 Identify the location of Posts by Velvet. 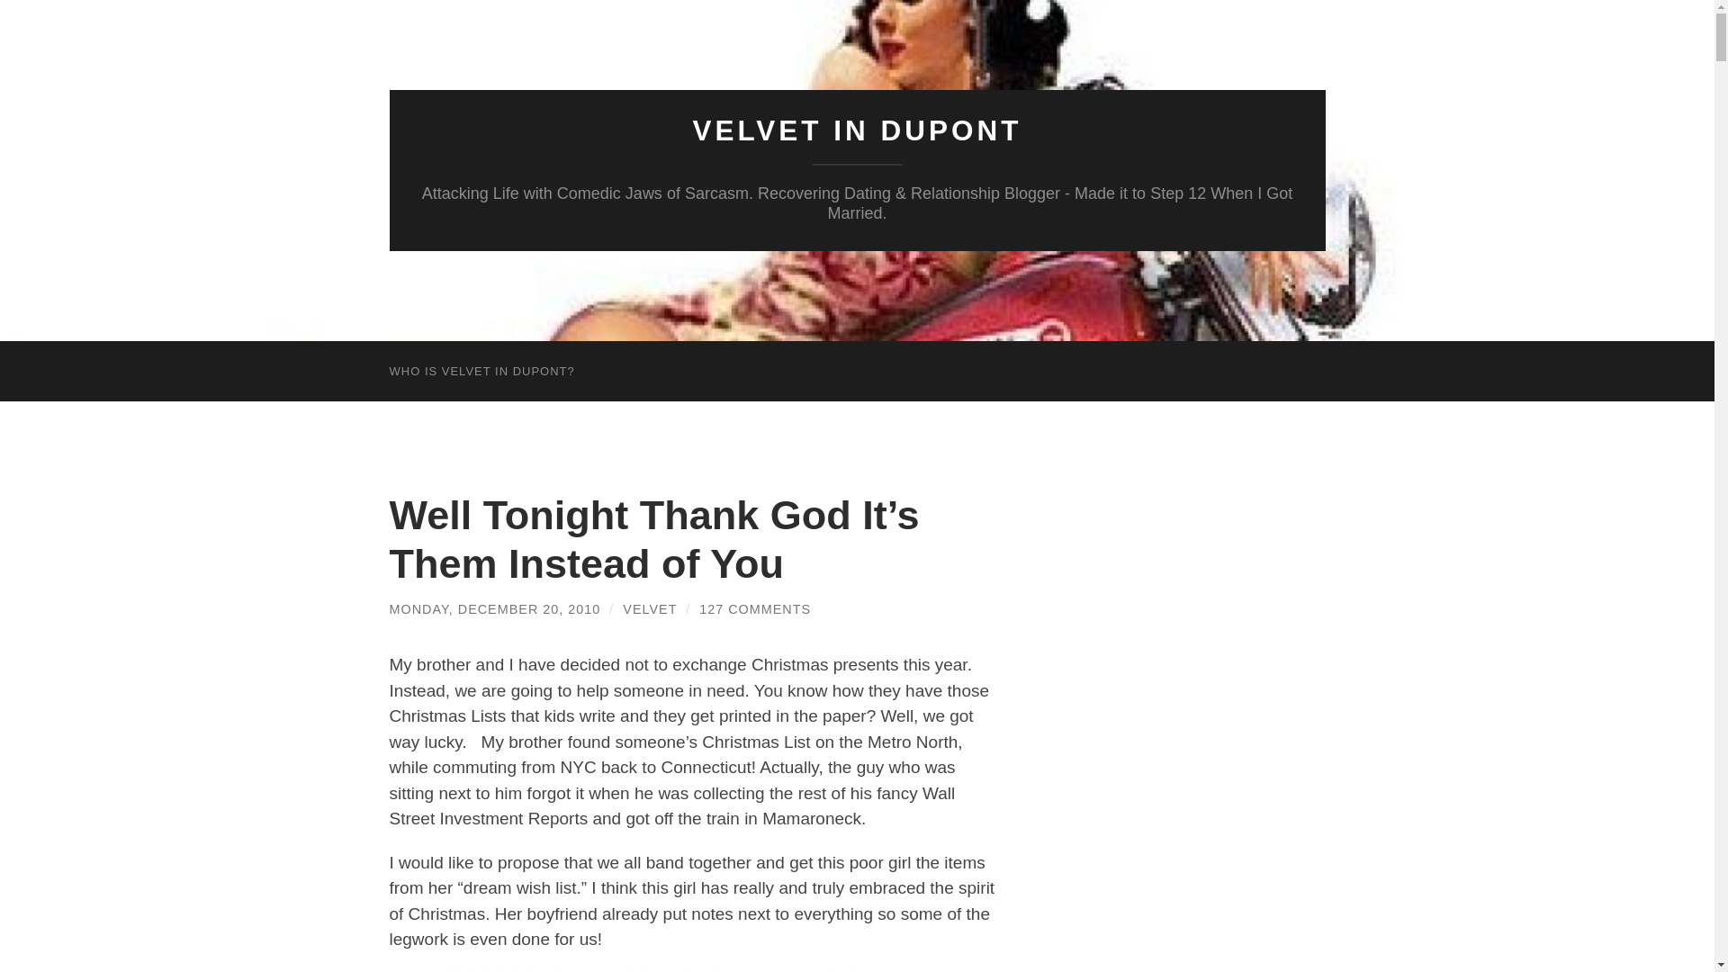
(650, 608).